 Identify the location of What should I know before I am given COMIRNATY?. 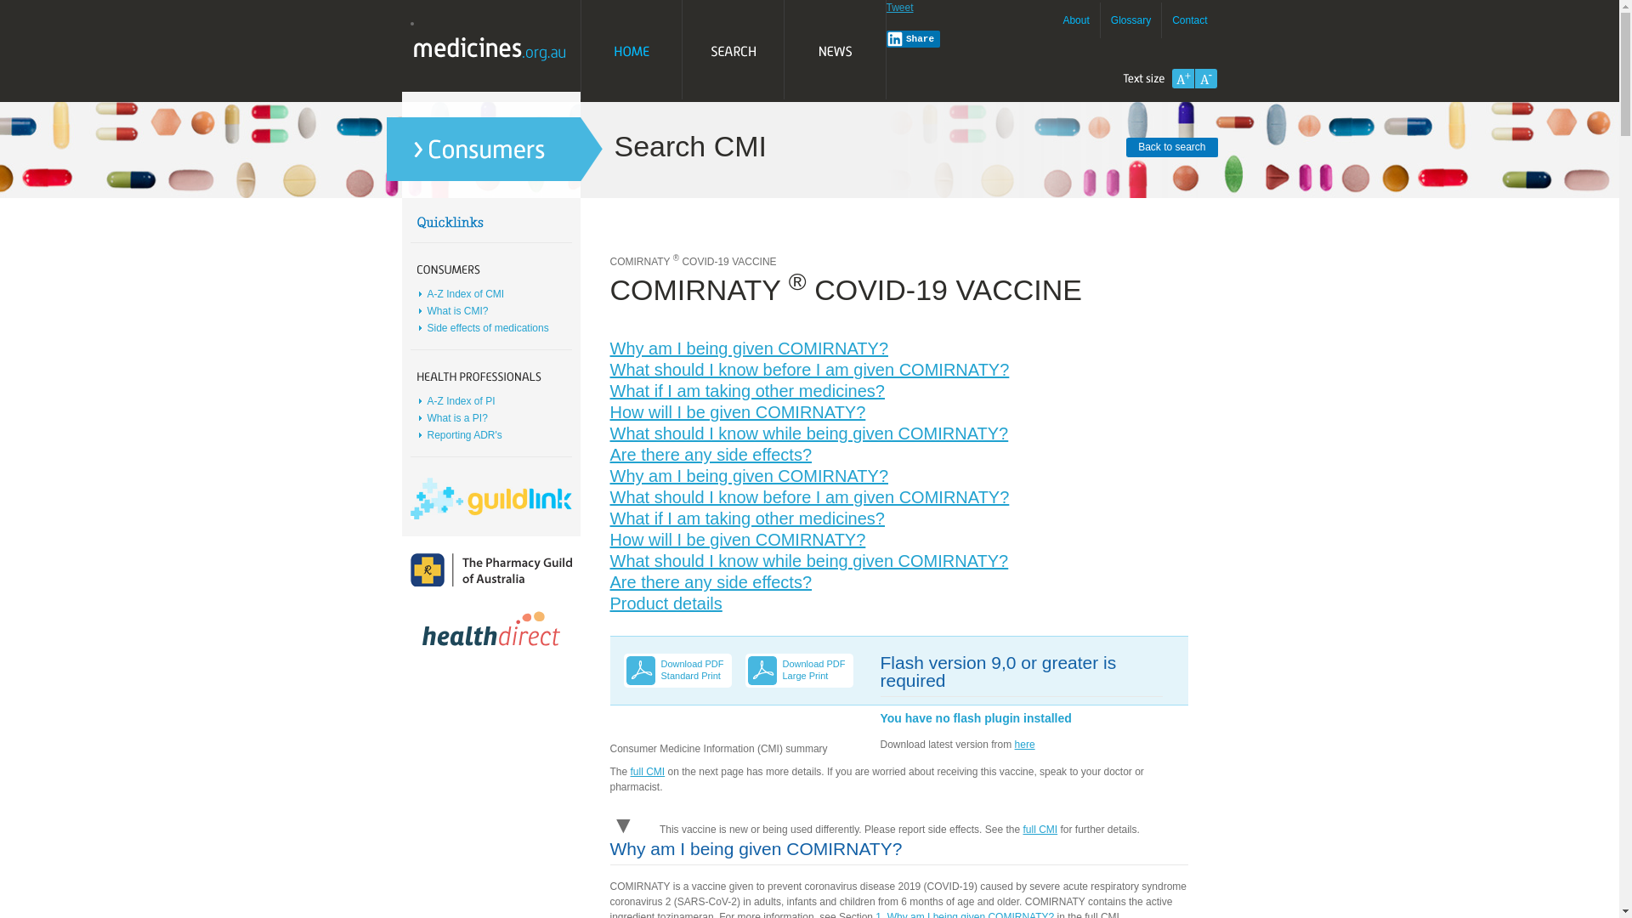
(810, 497).